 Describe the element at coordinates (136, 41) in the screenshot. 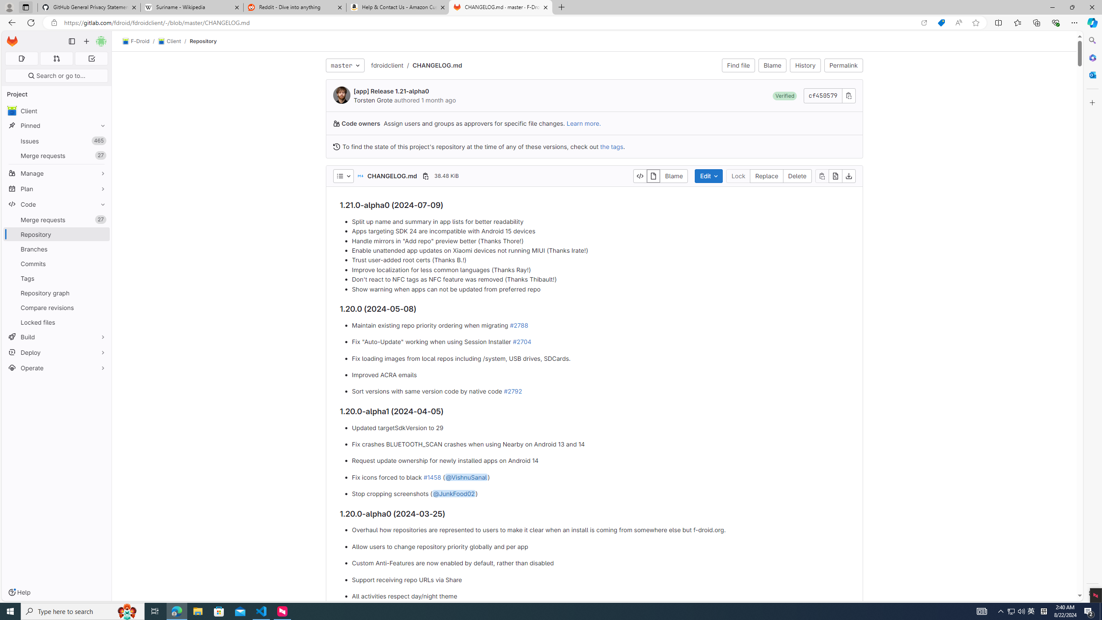

I see `F-Droid` at that location.